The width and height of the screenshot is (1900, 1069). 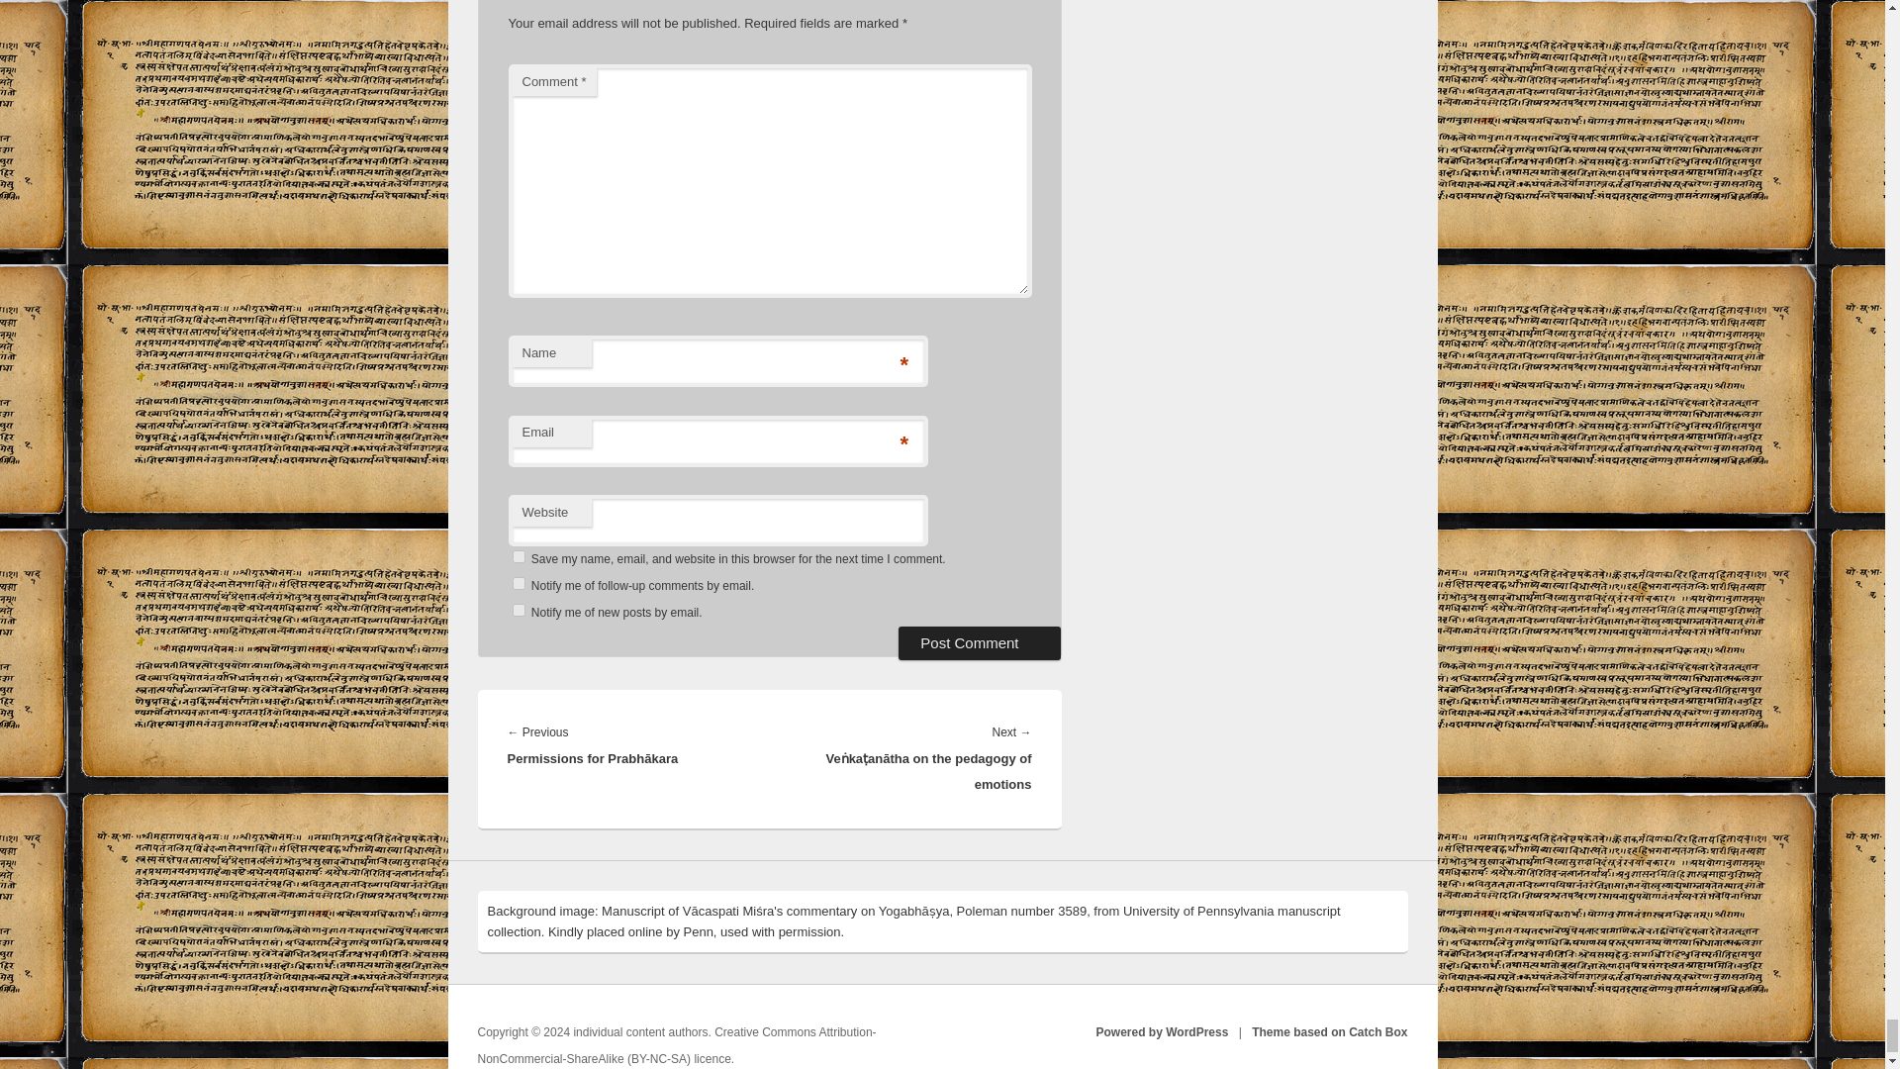 What do you see at coordinates (519, 556) in the screenshot?
I see `yes` at bounding box center [519, 556].